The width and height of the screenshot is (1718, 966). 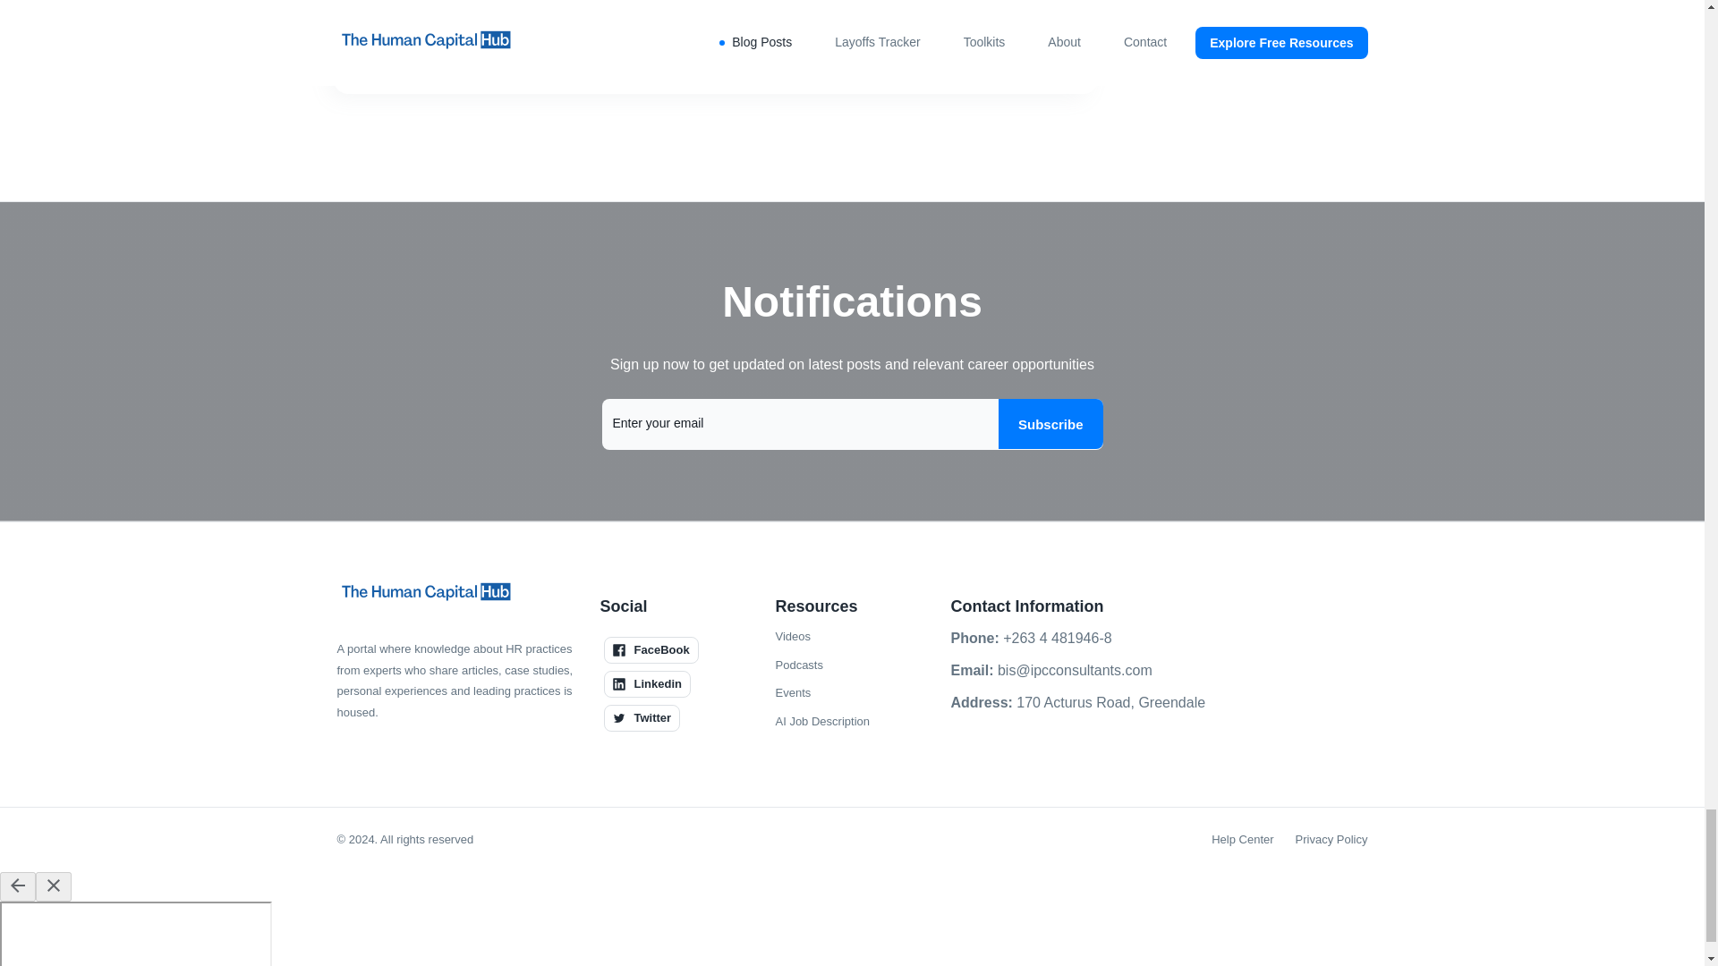 What do you see at coordinates (650, 649) in the screenshot?
I see `FaceBook` at bounding box center [650, 649].